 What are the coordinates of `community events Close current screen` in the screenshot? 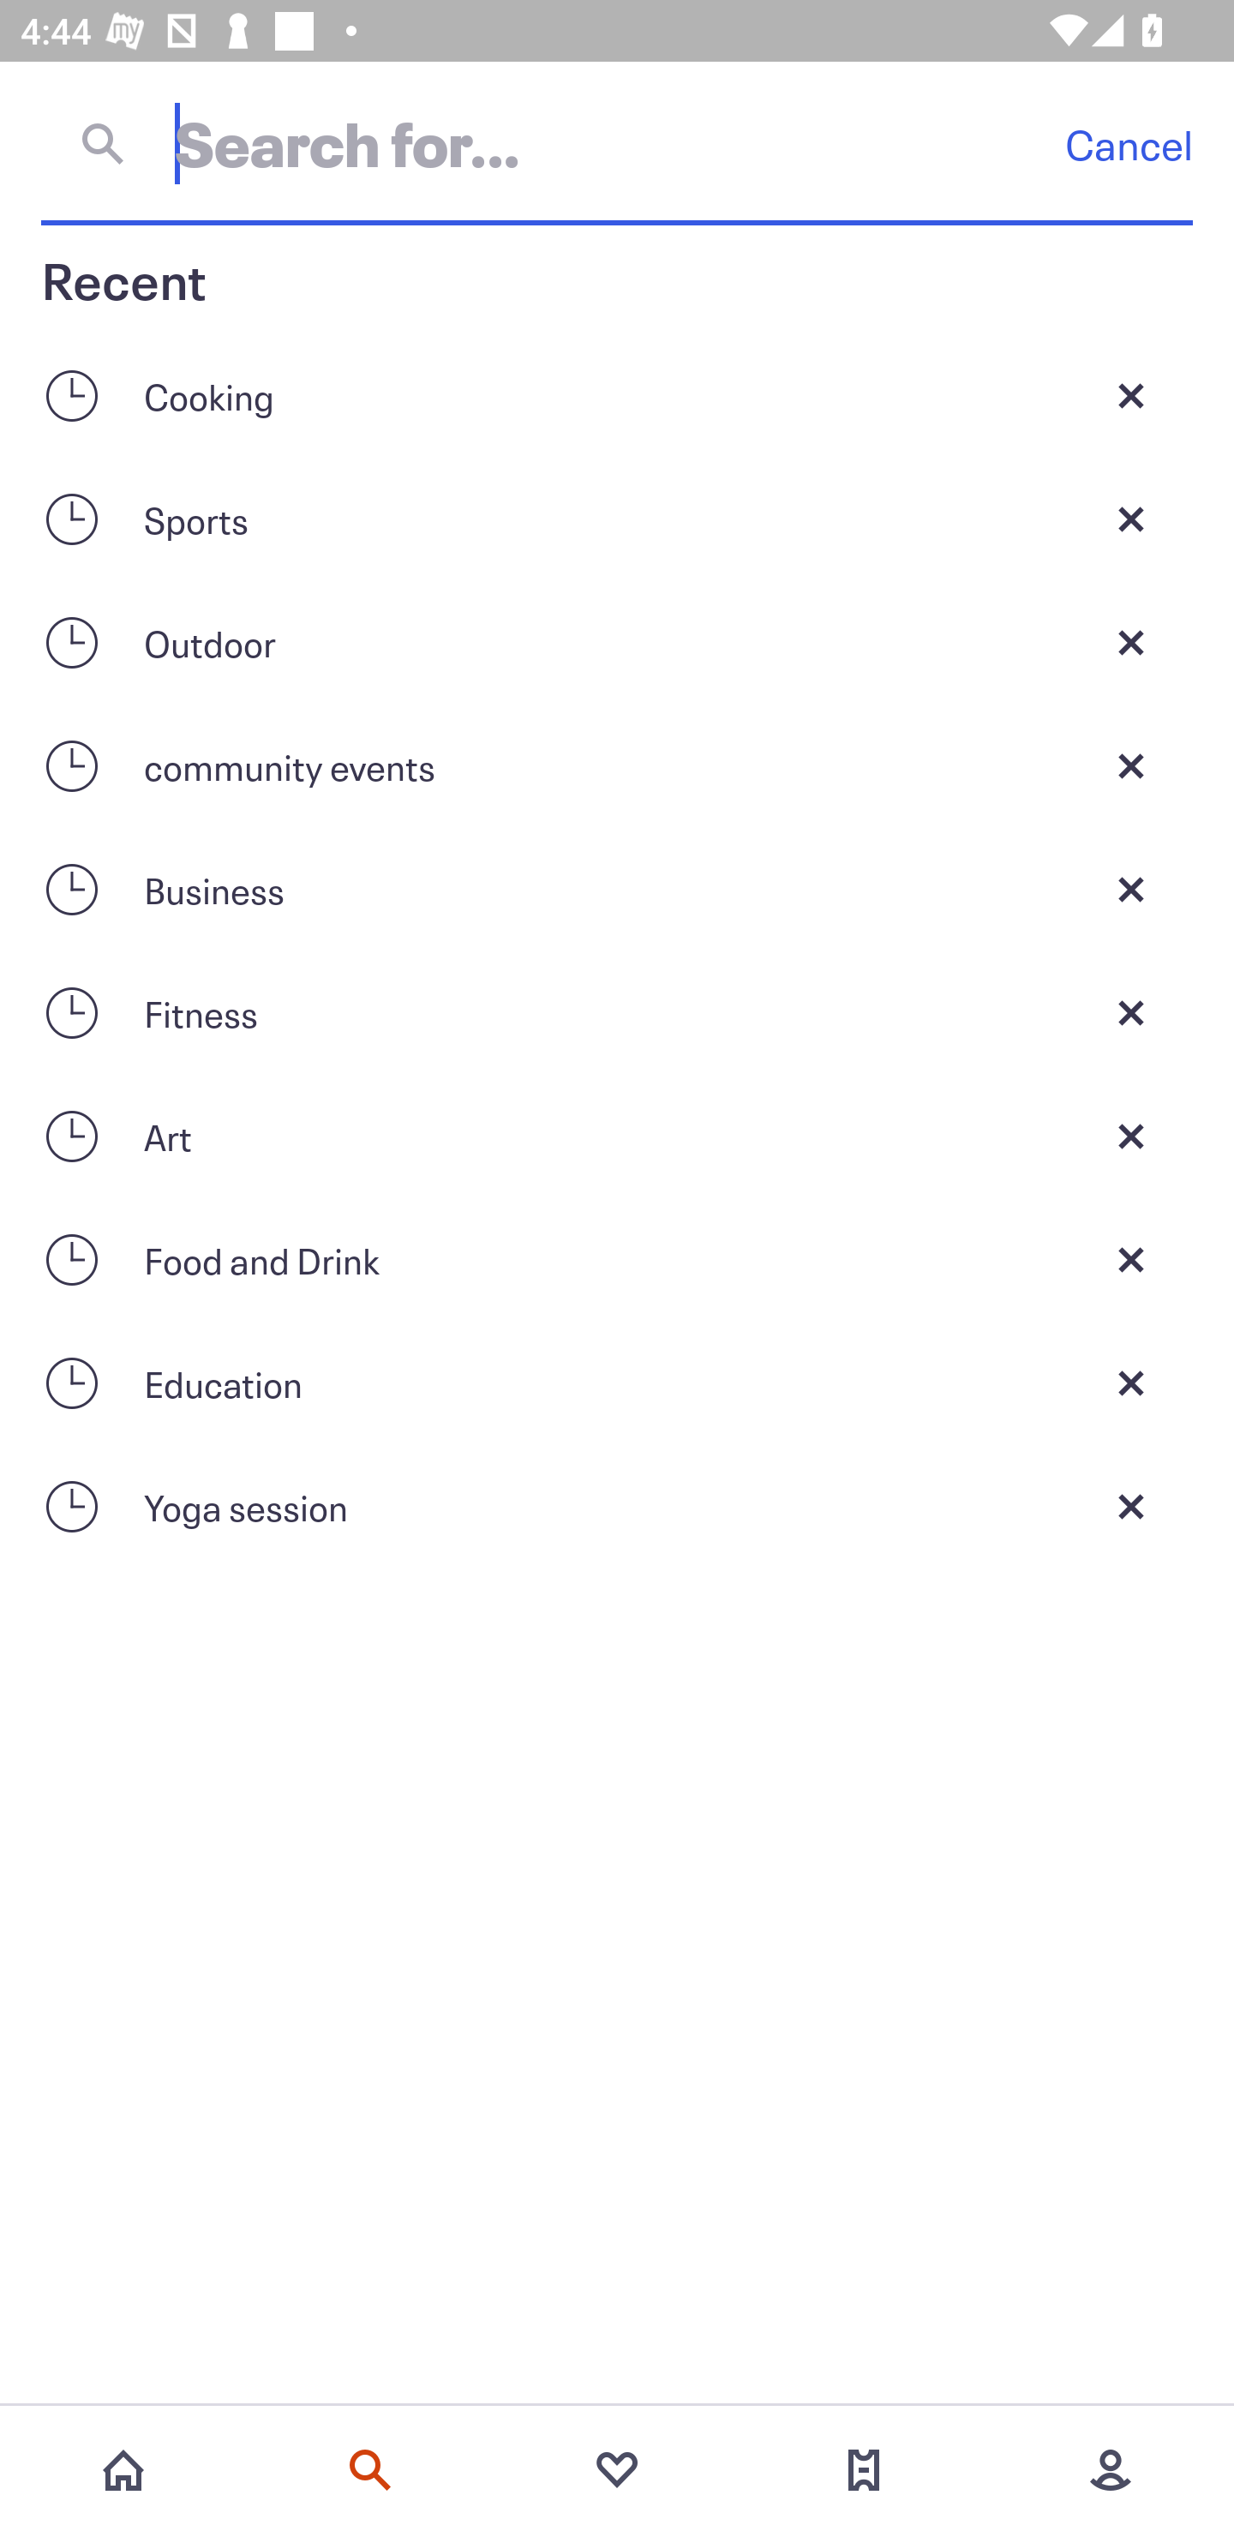 It's located at (617, 765).